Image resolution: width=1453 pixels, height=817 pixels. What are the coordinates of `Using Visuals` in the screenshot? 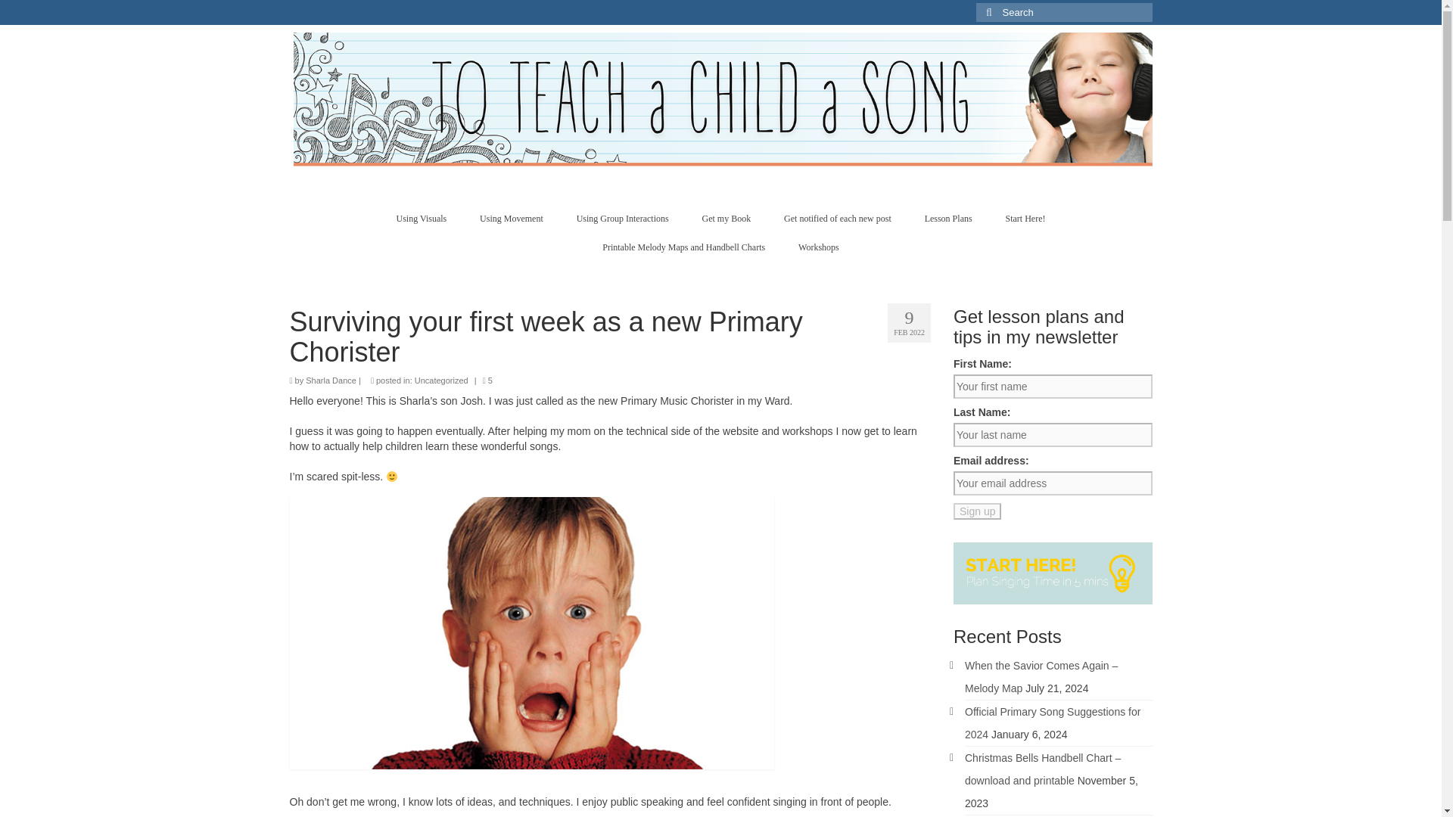 It's located at (421, 218).